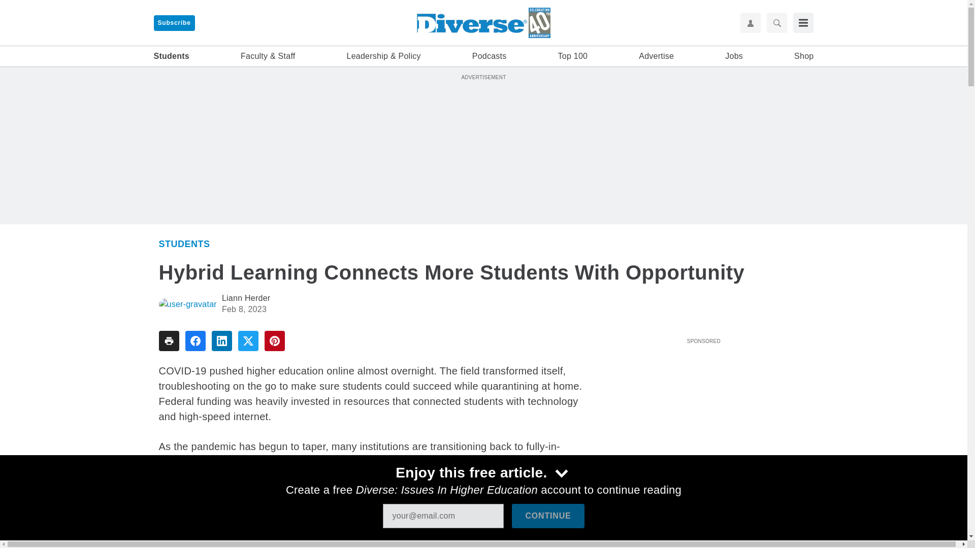  What do you see at coordinates (573, 56) in the screenshot?
I see `Top 100` at bounding box center [573, 56].